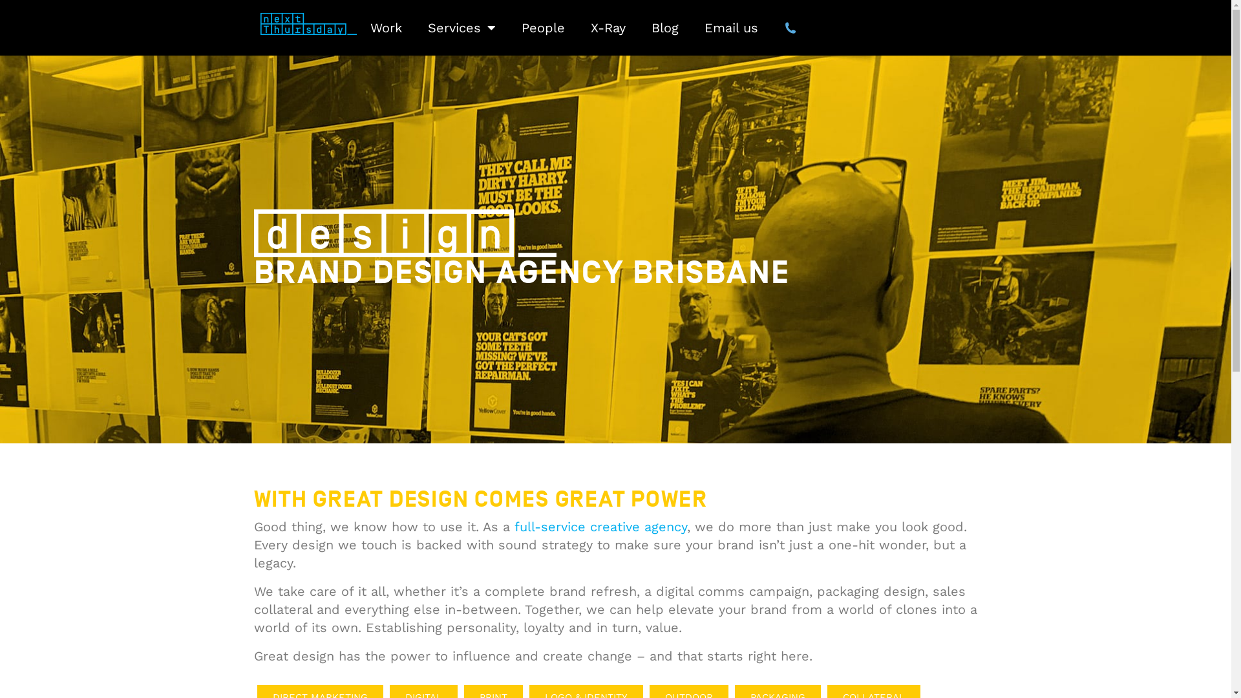 The width and height of the screenshot is (1241, 698). What do you see at coordinates (664, 28) in the screenshot?
I see `Blog` at bounding box center [664, 28].